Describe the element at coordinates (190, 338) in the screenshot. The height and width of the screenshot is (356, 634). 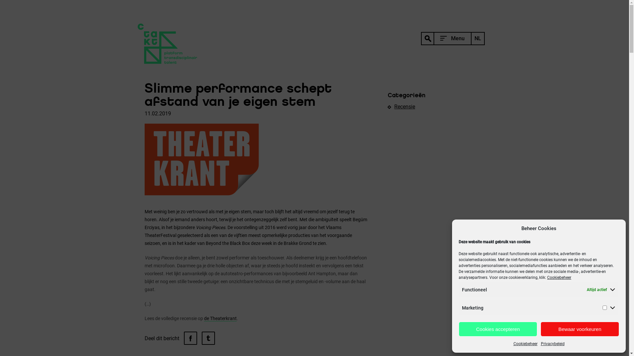
I see `deel op facebook` at that location.